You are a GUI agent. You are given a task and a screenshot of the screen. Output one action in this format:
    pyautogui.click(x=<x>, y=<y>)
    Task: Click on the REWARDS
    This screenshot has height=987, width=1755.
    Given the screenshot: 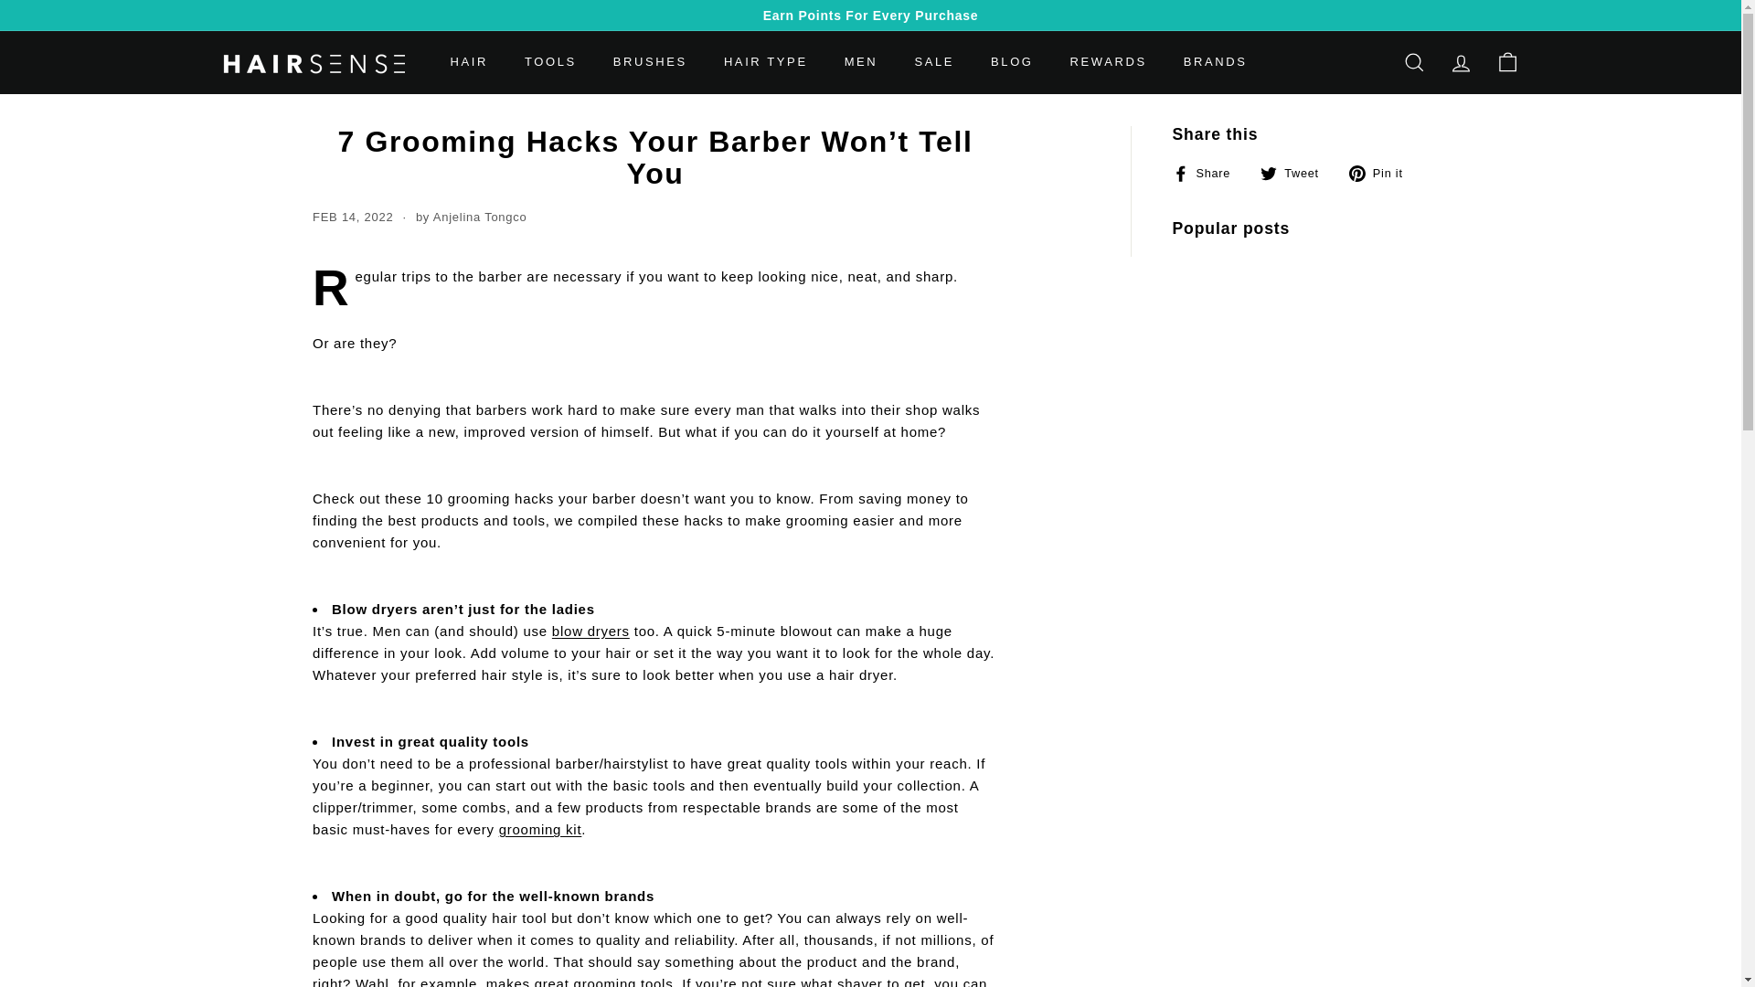 What is the action you would take?
    pyautogui.click(x=1108, y=62)
    